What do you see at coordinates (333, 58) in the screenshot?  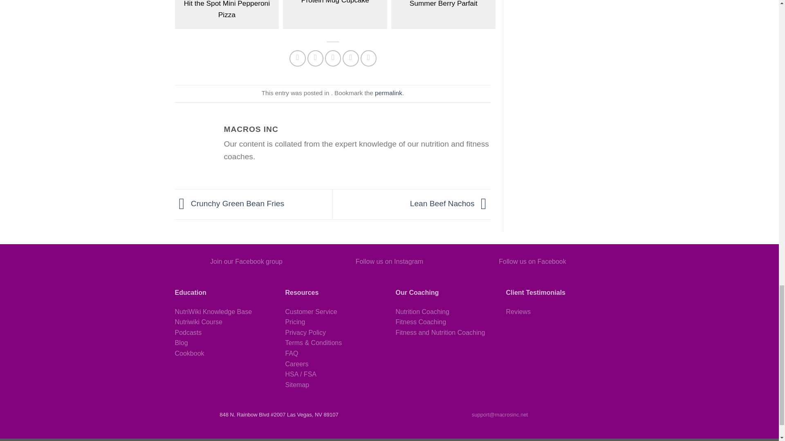 I see `Email to a Friend` at bounding box center [333, 58].